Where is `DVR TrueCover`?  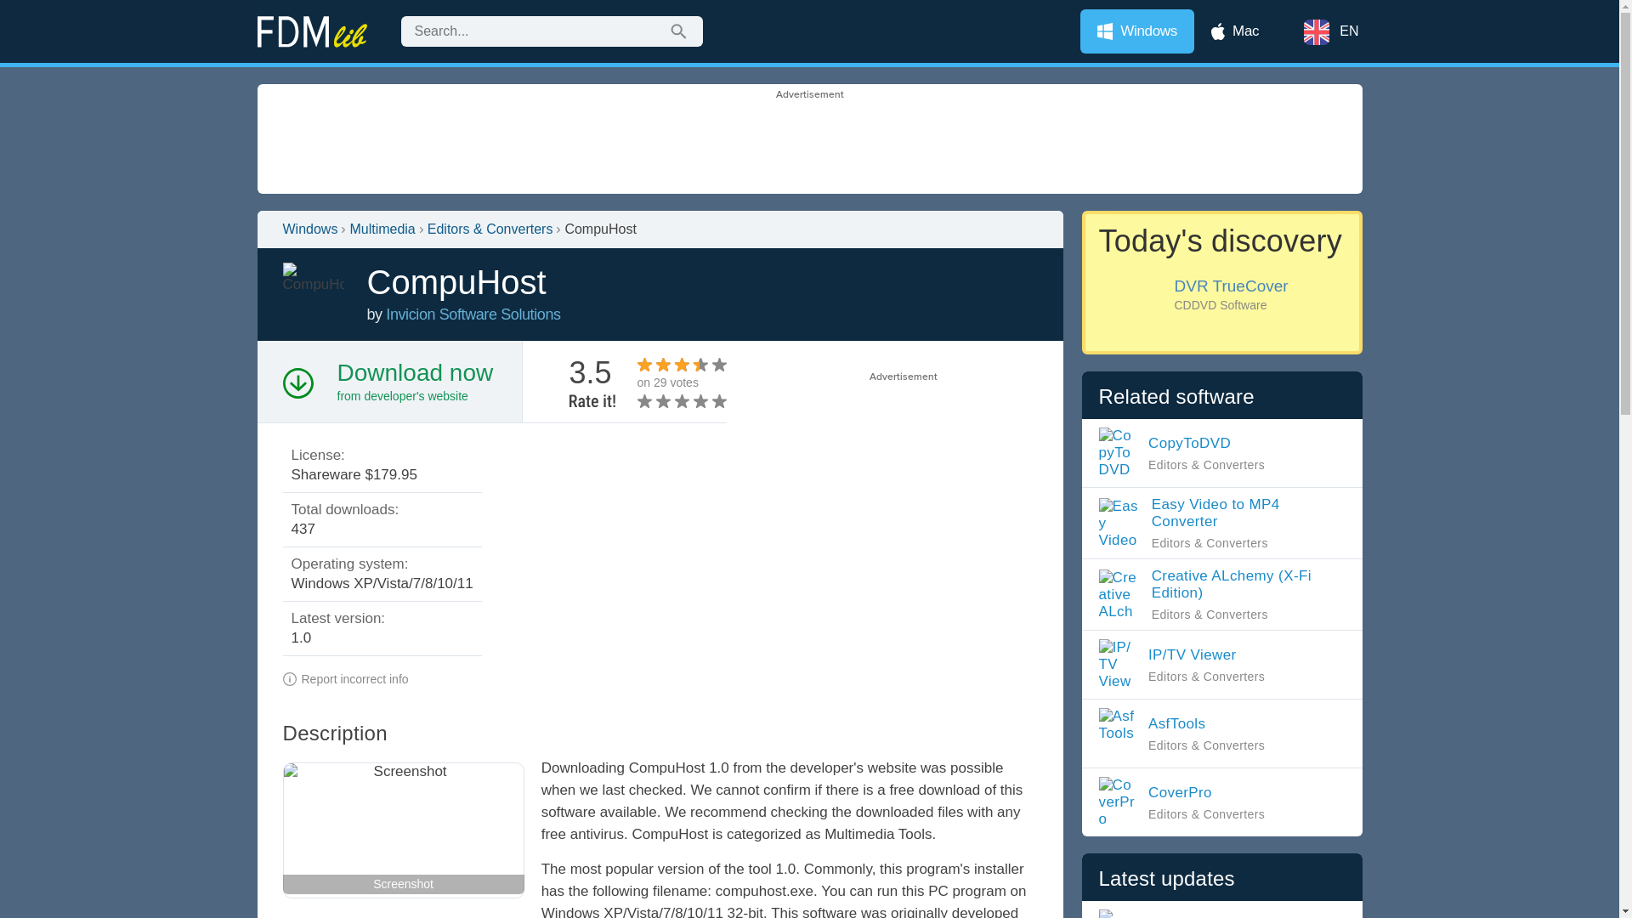
DVR TrueCover is located at coordinates (1221, 282).